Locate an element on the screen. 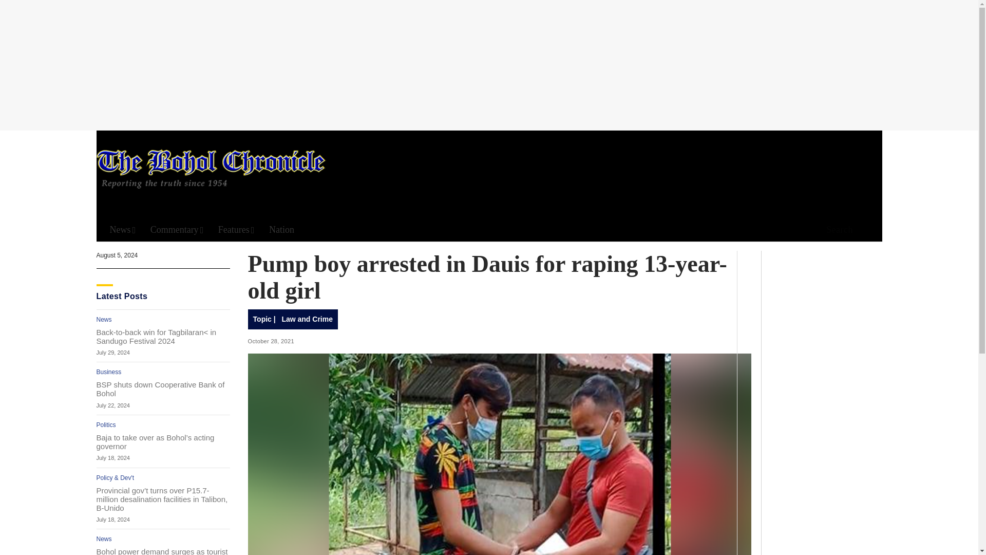 The width and height of the screenshot is (986, 555). Politics is located at coordinates (106, 424).